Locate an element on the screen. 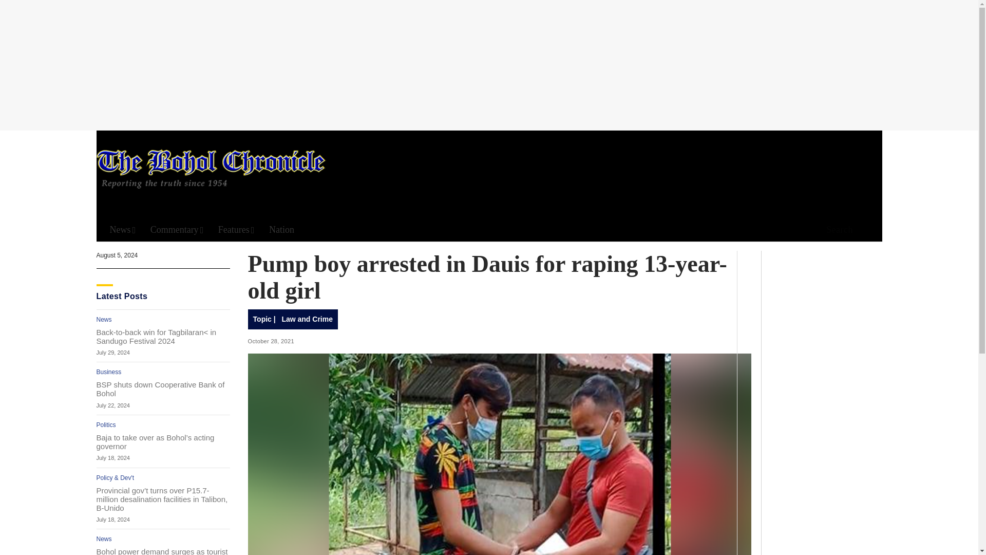 The width and height of the screenshot is (986, 555). Politics is located at coordinates (106, 424).